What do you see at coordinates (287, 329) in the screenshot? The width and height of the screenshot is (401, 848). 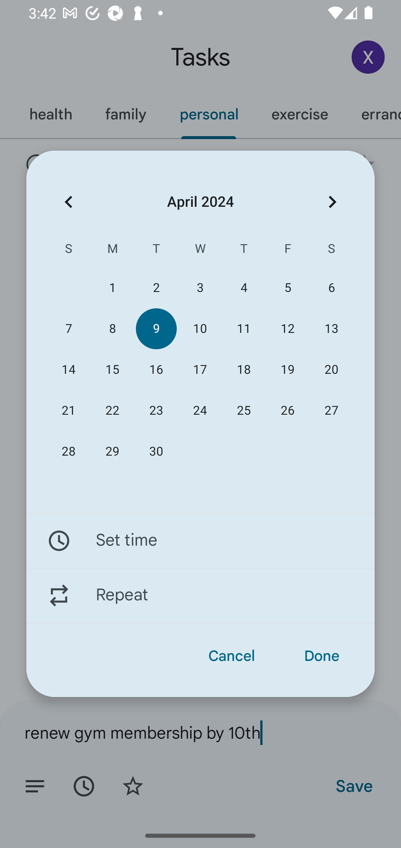 I see `12 12 April 2024` at bounding box center [287, 329].